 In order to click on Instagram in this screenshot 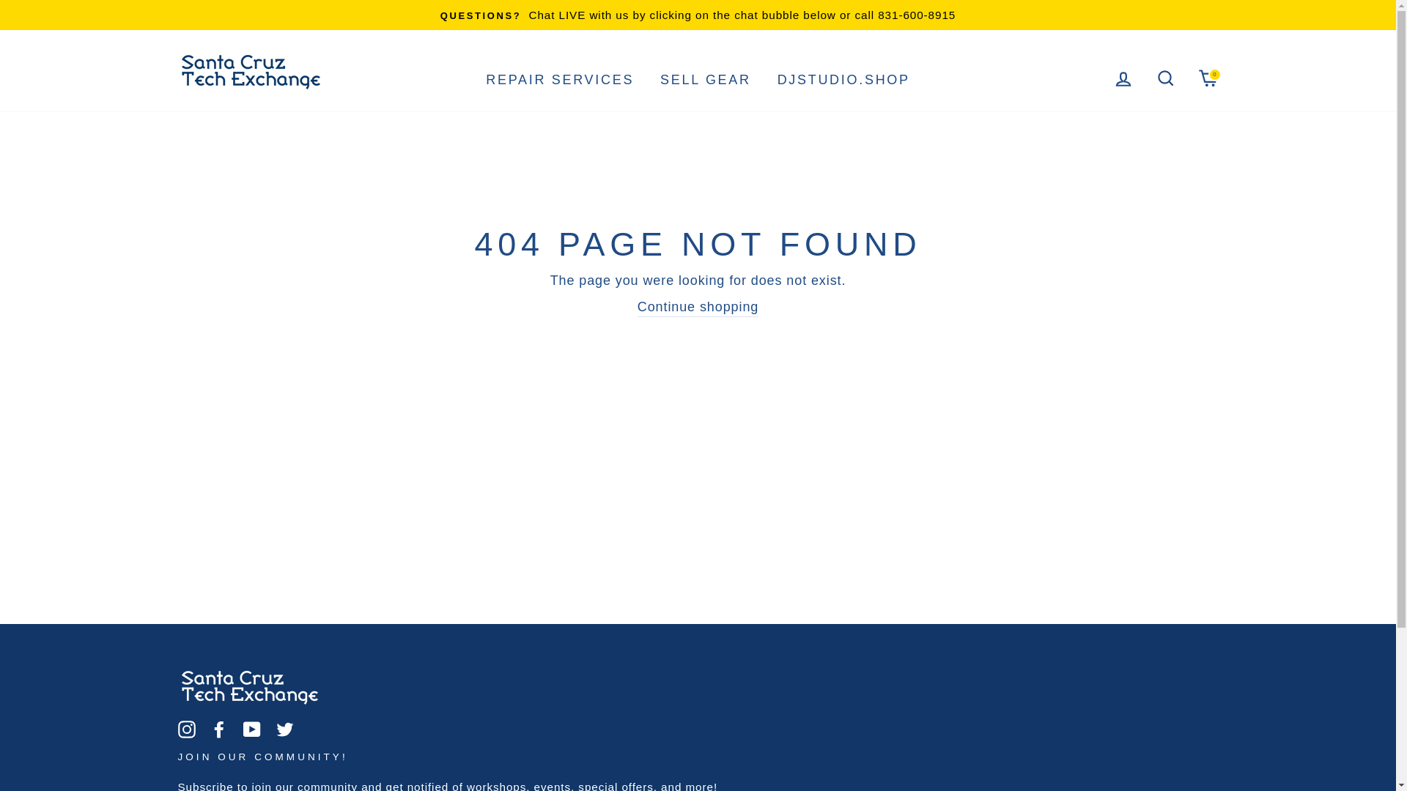, I will do `click(186, 728)`.